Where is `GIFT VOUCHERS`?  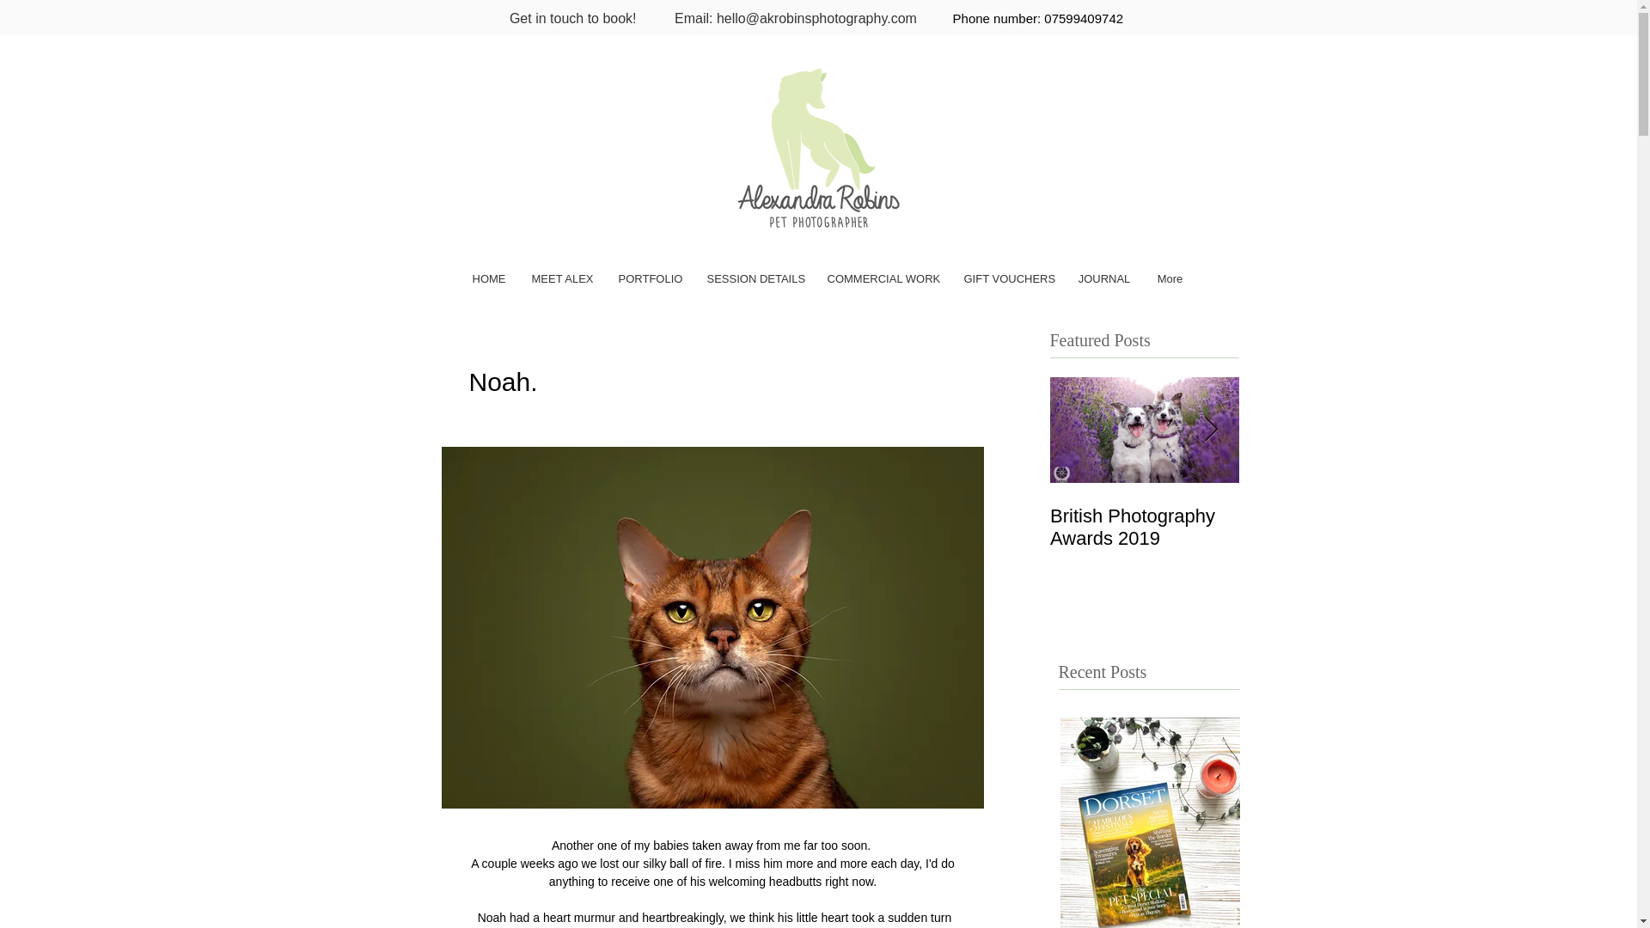 GIFT VOUCHERS is located at coordinates (1007, 278).